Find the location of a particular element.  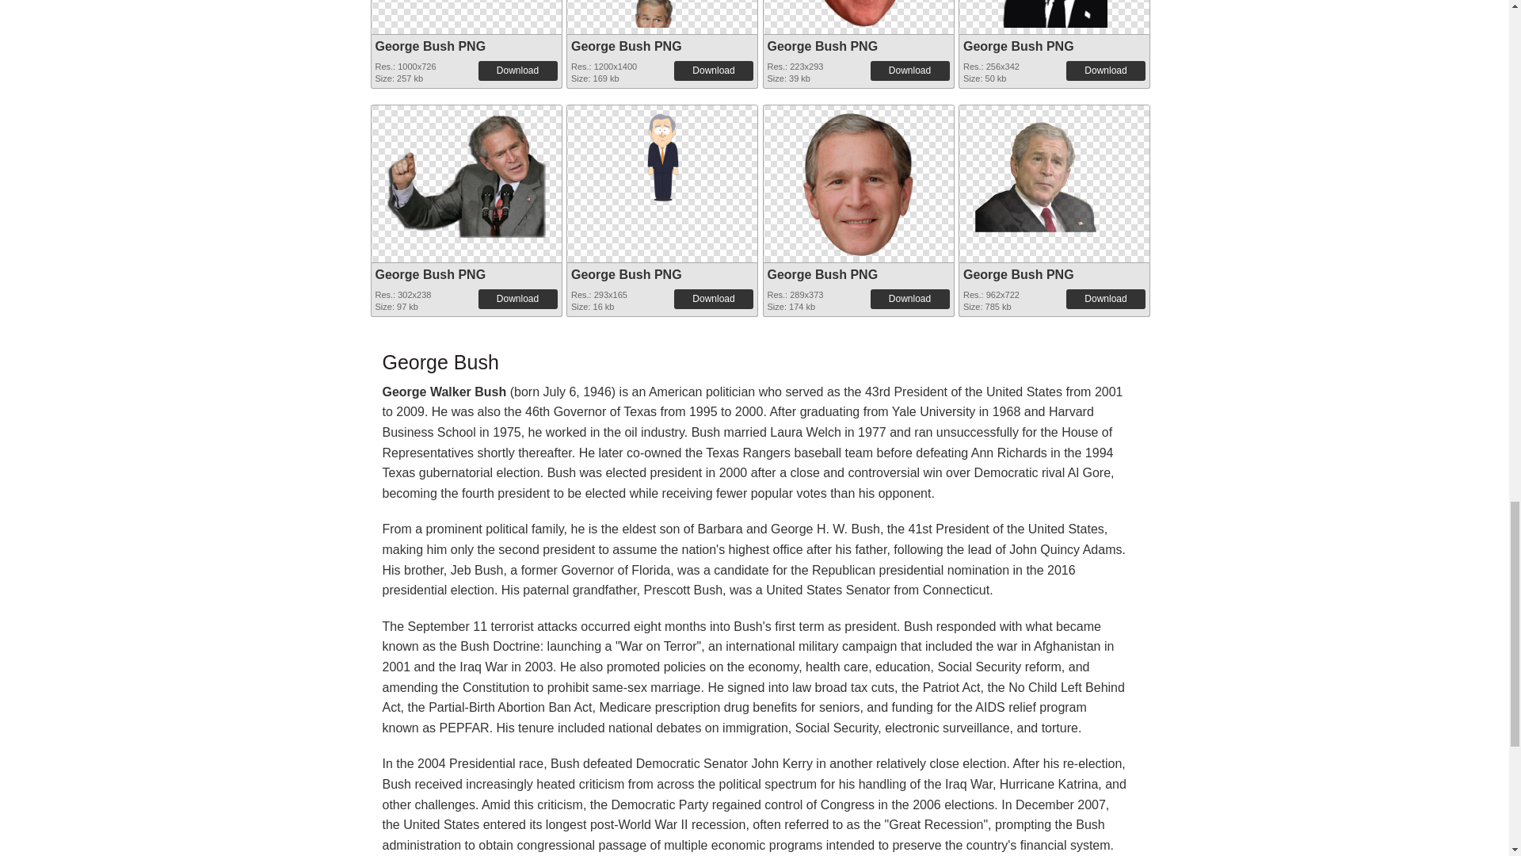

Download is located at coordinates (713, 70).